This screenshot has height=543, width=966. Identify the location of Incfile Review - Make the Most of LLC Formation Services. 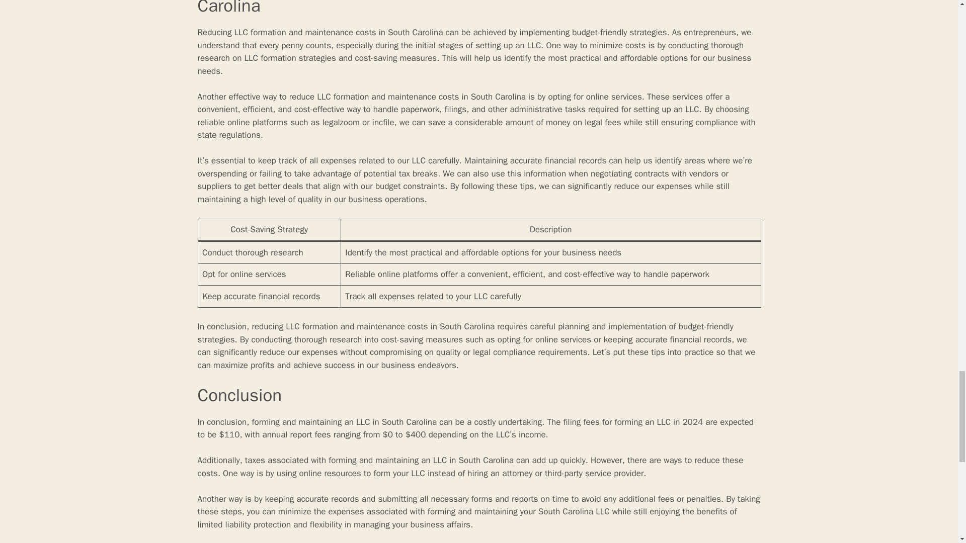
(383, 122).